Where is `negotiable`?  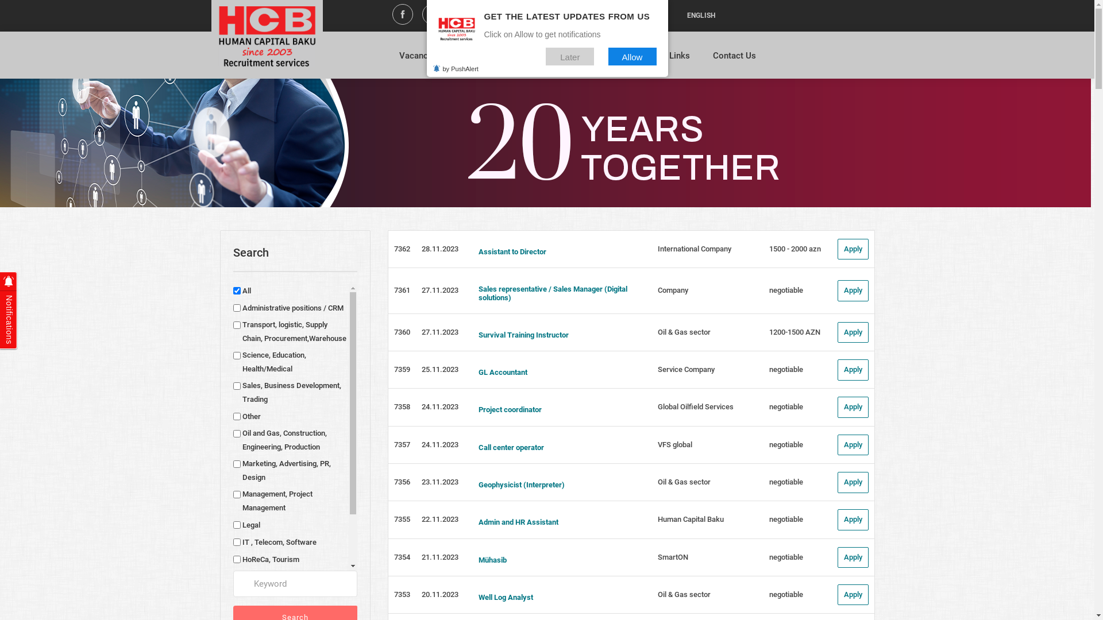
negotiable is located at coordinates (786, 595).